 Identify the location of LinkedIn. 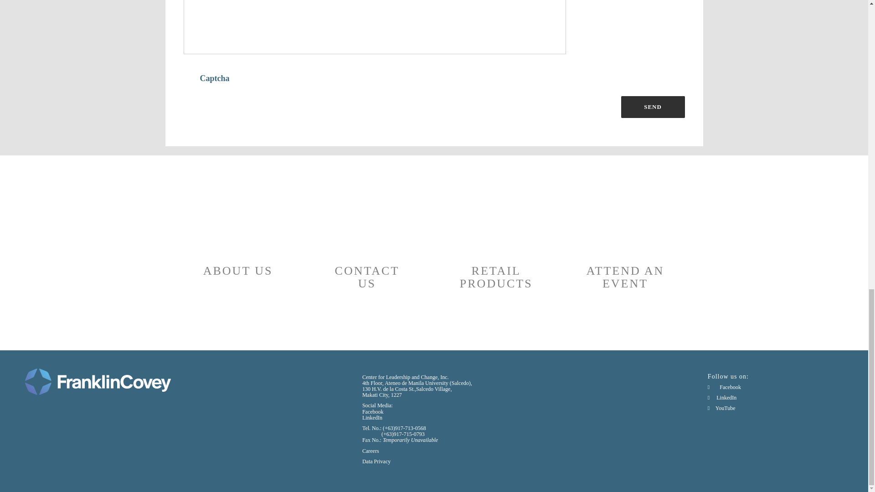
(372, 418).